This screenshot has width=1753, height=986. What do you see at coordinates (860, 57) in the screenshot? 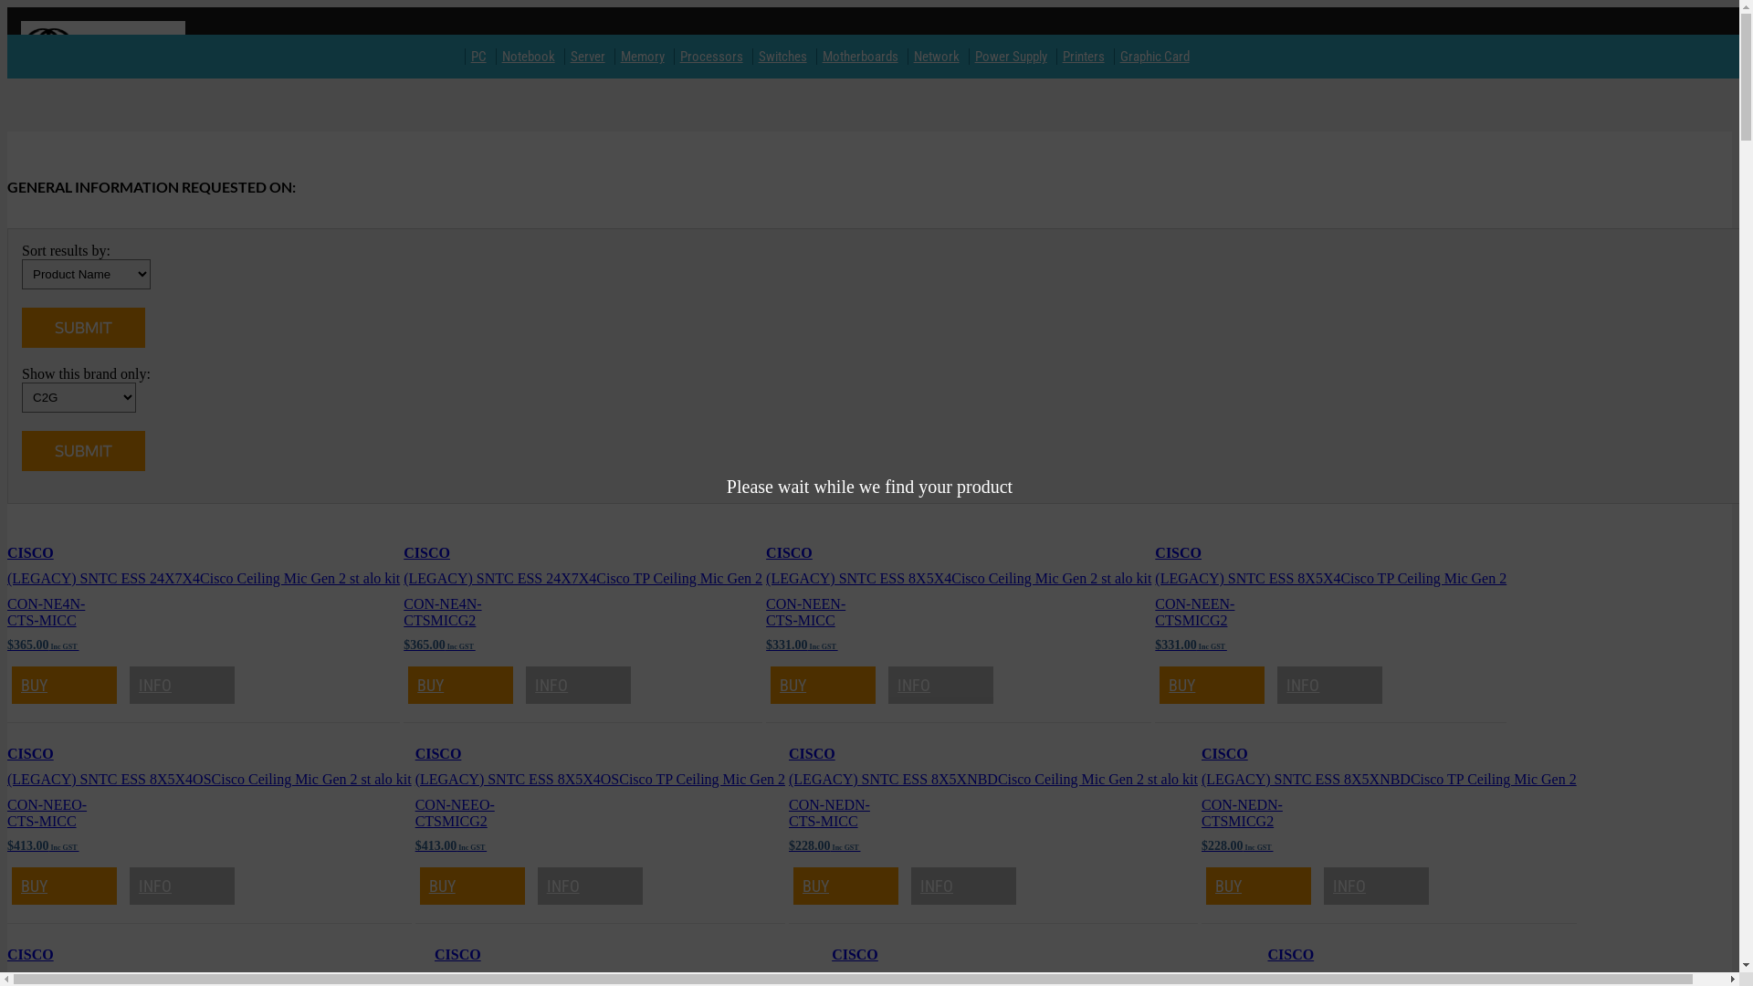
I see `Motherboards` at bounding box center [860, 57].